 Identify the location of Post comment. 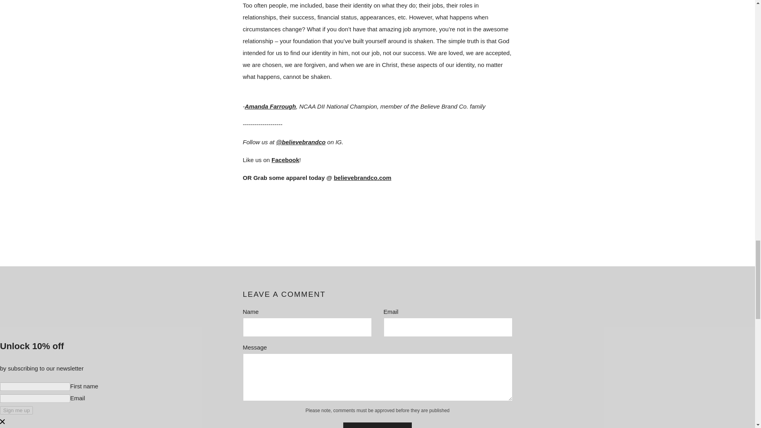
(377, 425).